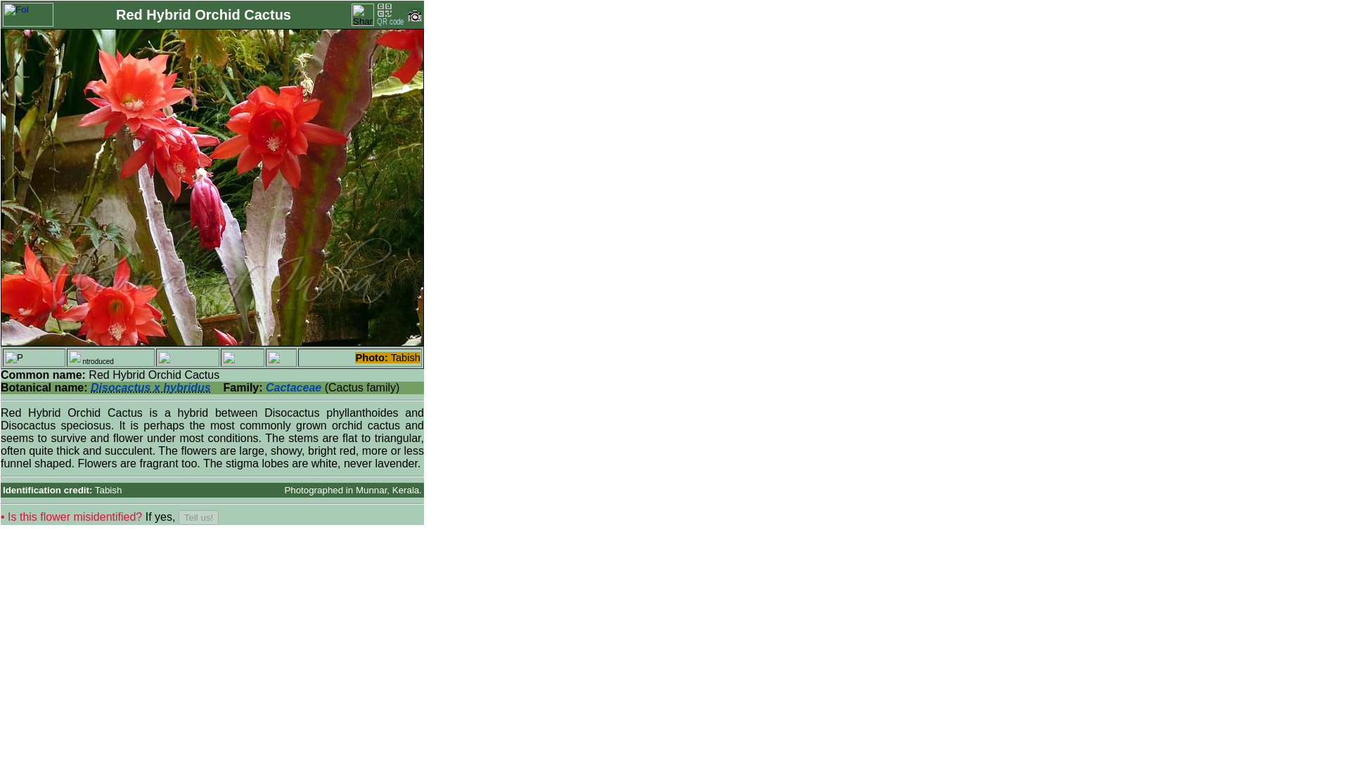 This screenshot has width=1350, height=759. What do you see at coordinates (414, 18) in the screenshot?
I see `Photo info` at bounding box center [414, 18].